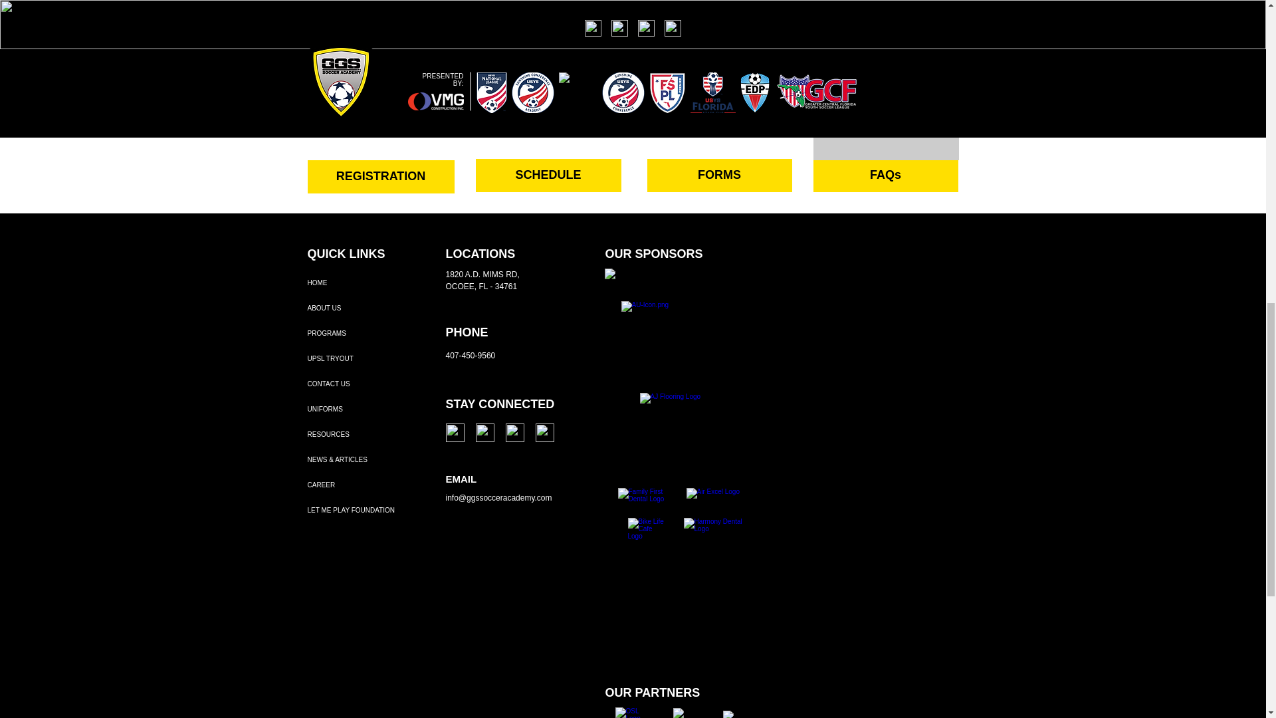 The image size is (1276, 718). What do you see at coordinates (678, 293) in the screenshot?
I see `VMG Logo White Letters.png` at bounding box center [678, 293].